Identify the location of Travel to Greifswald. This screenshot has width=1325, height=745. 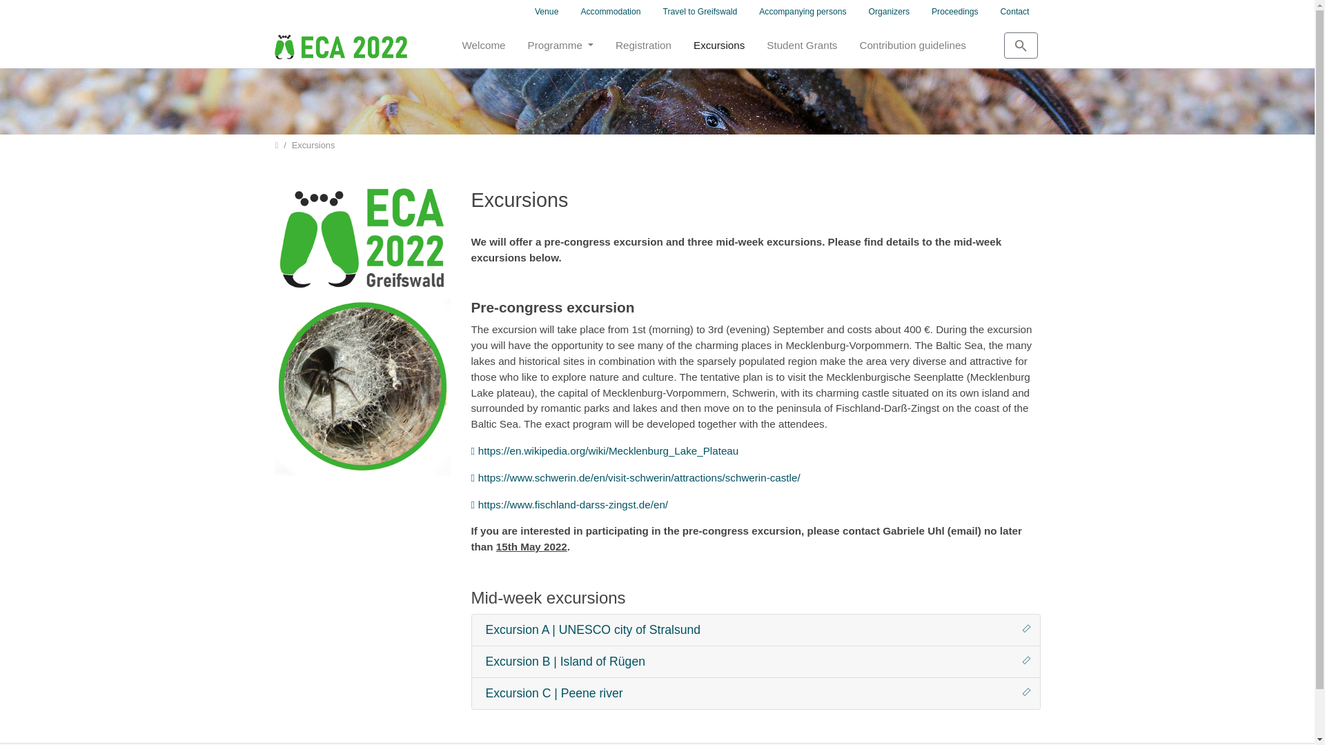
(700, 11).